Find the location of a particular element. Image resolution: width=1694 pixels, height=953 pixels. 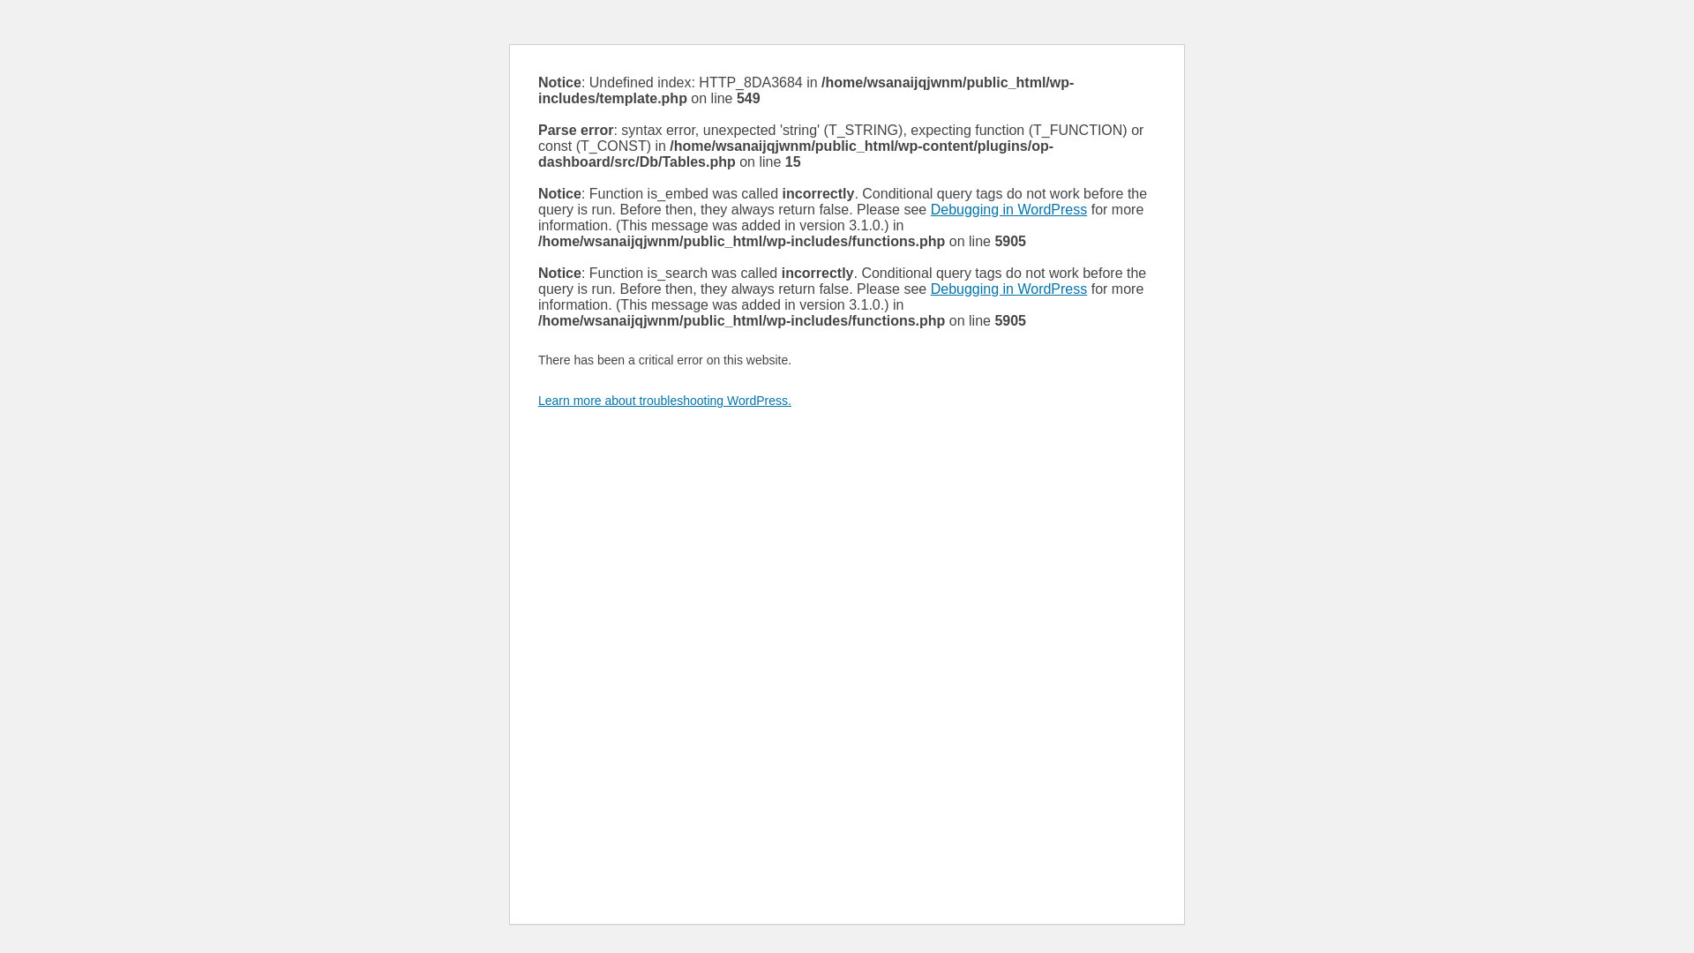

Debugging in WordPress is located at coordinates (1009, 289).